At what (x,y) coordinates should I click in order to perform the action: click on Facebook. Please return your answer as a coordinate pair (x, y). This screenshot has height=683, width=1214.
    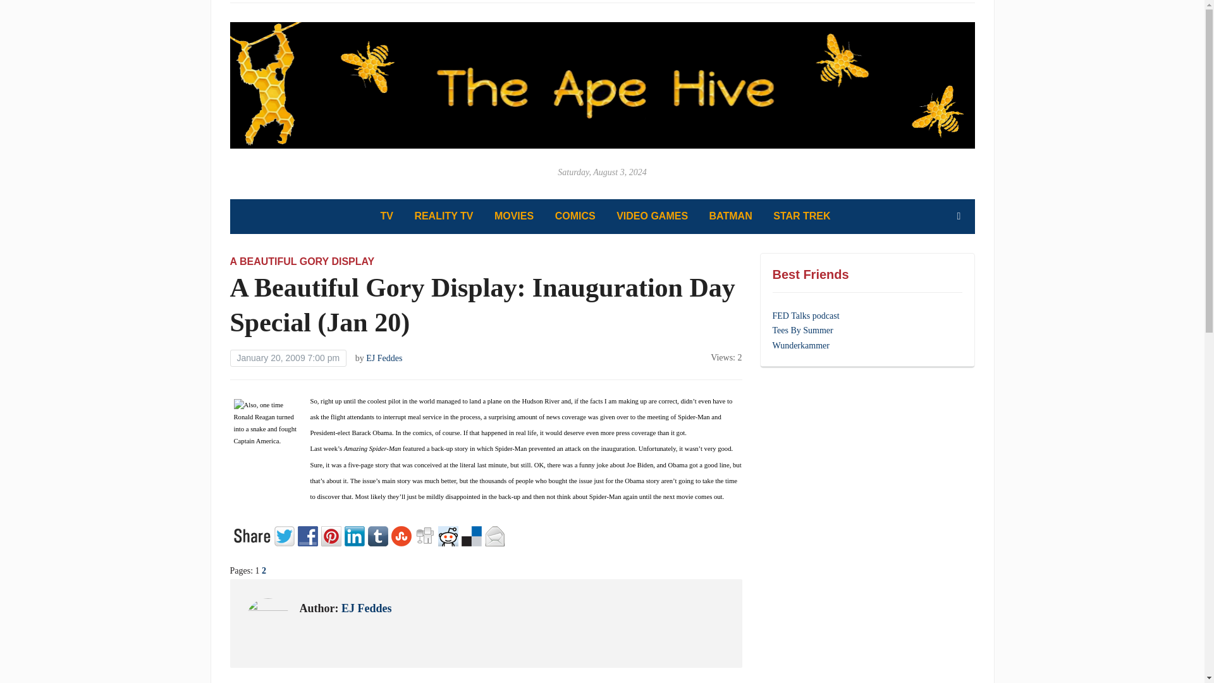
    Looking at the image, I should click on (309, 535).